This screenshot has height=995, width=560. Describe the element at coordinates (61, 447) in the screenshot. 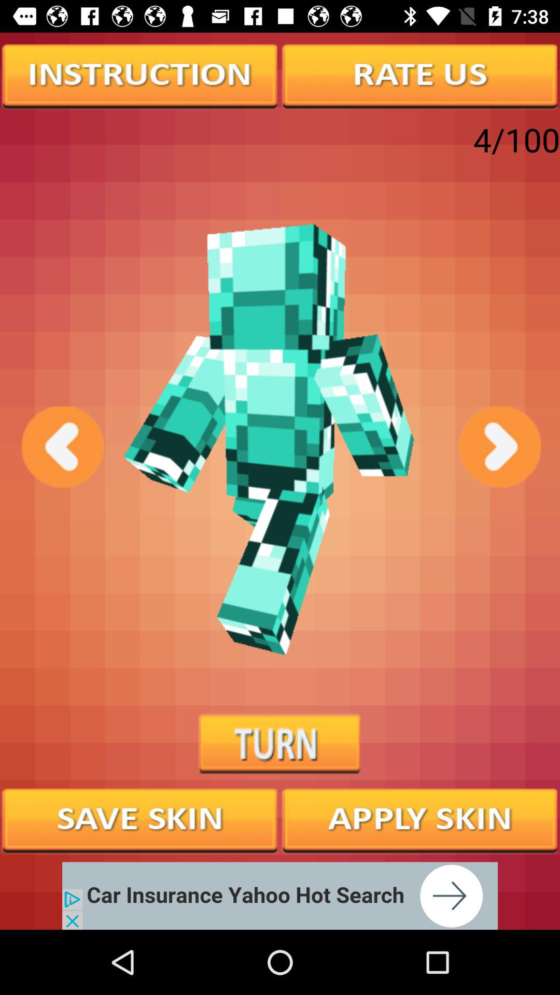

I see `back` at that location.